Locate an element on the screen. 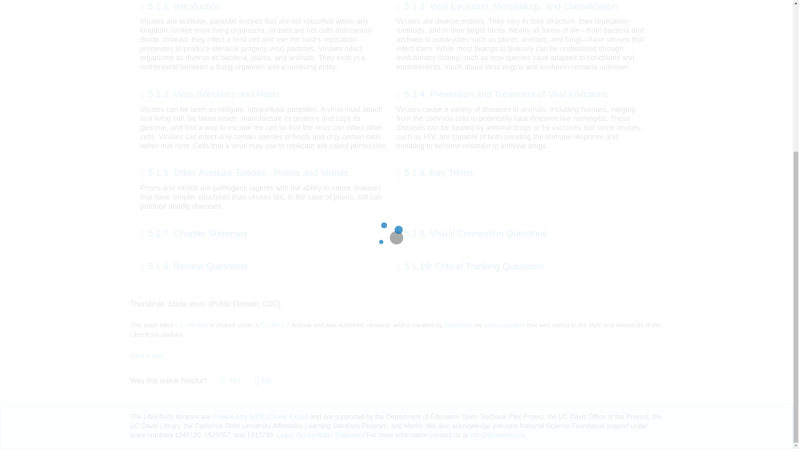  5.1.8: Visual Connection Questions is located at coordinates (472, 234).